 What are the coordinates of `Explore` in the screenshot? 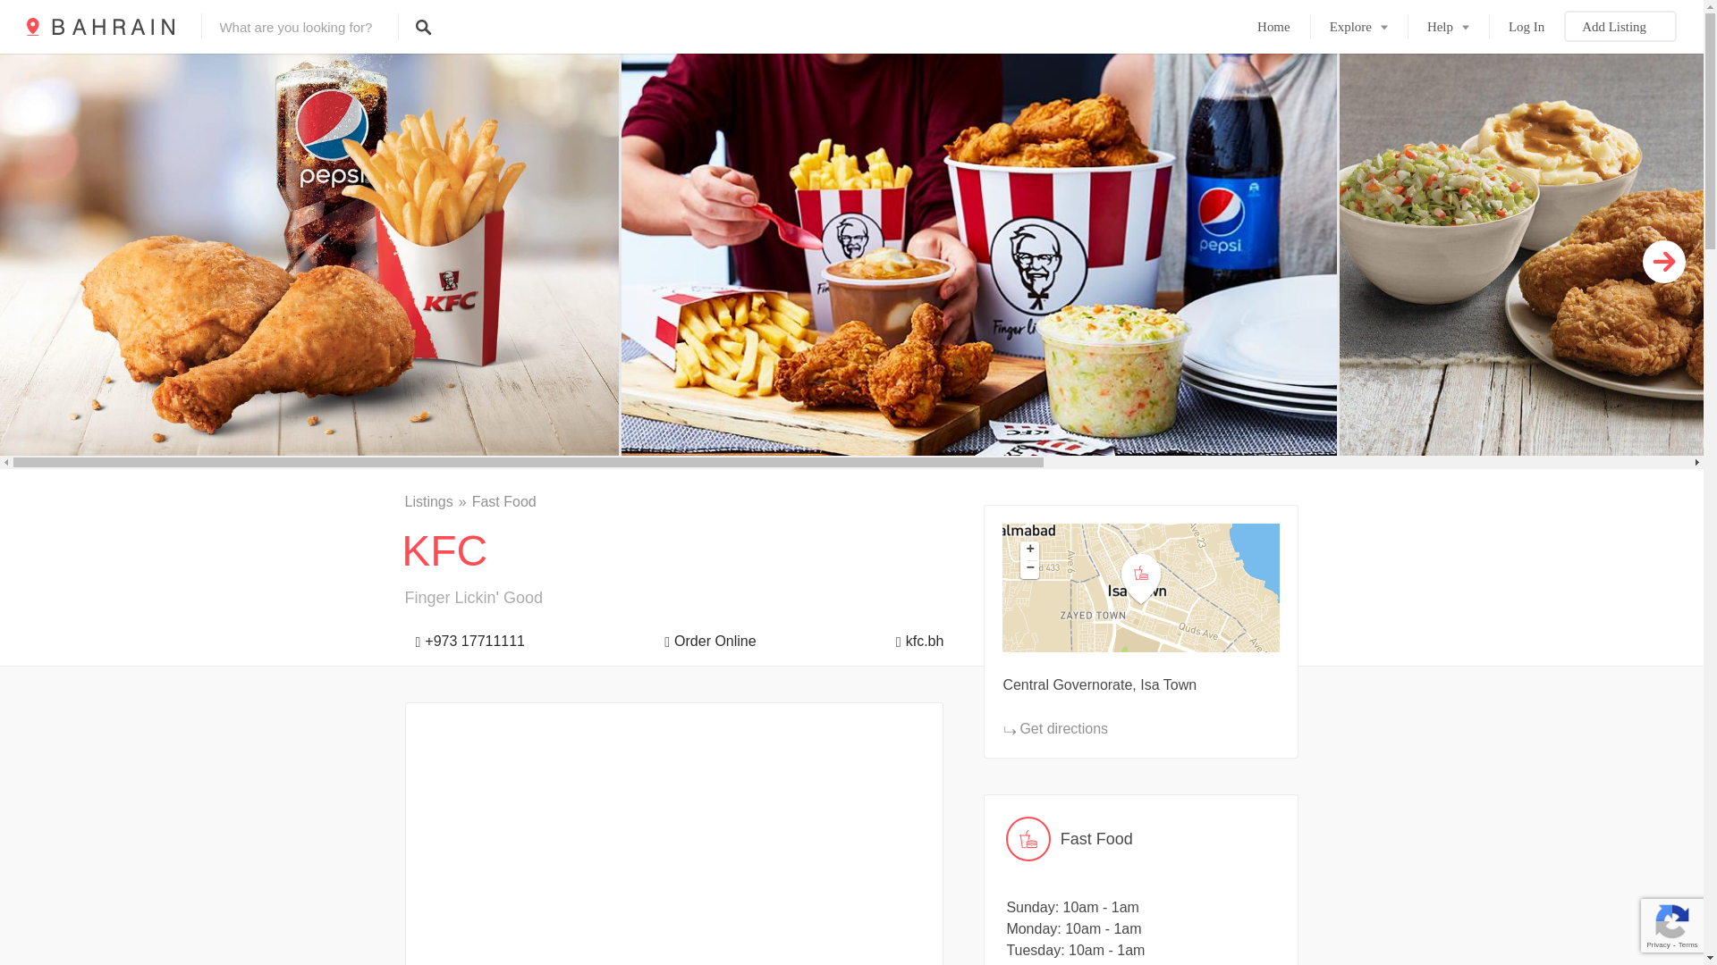 It's located at (1358, 27).